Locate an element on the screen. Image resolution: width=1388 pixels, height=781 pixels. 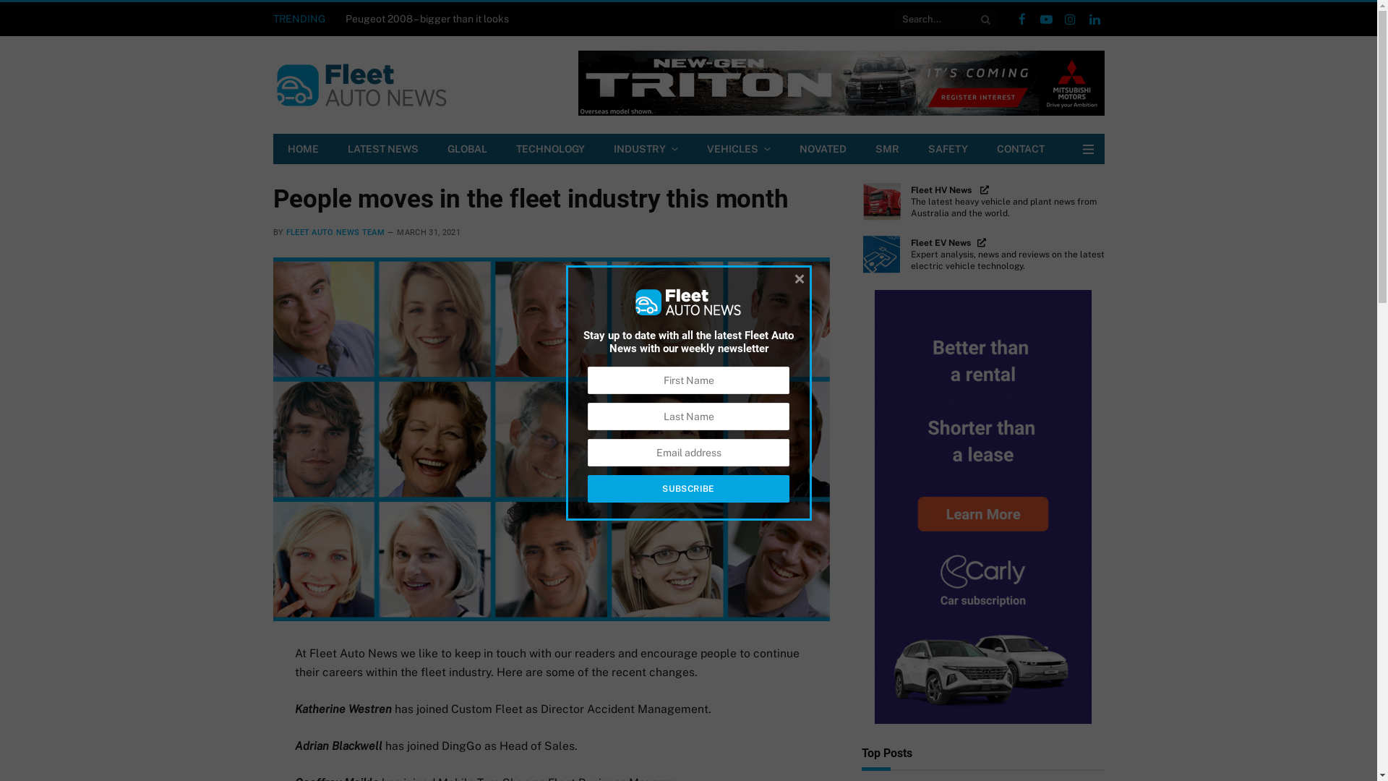
LinkedIn is located at coordinates (1094, 19).